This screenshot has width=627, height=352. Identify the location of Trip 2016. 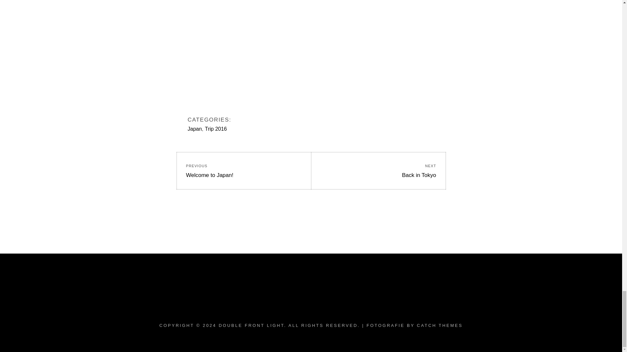
(195, 128).